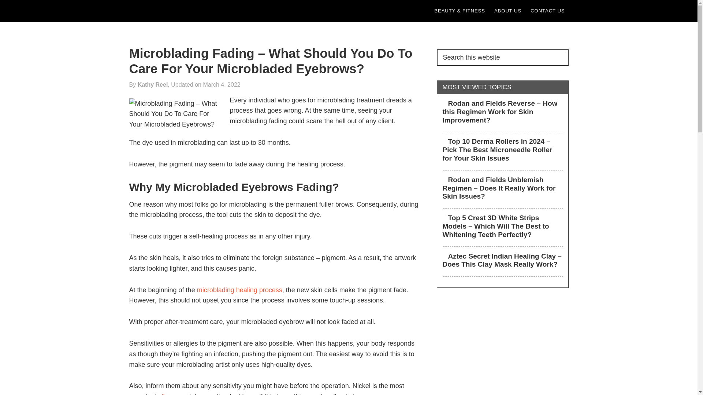 Image resolution: width=703 pixels, height=395 pixels. Describe the element at coordinates (239, 290) in the screenshot. I see `microblading healing process` at that location.